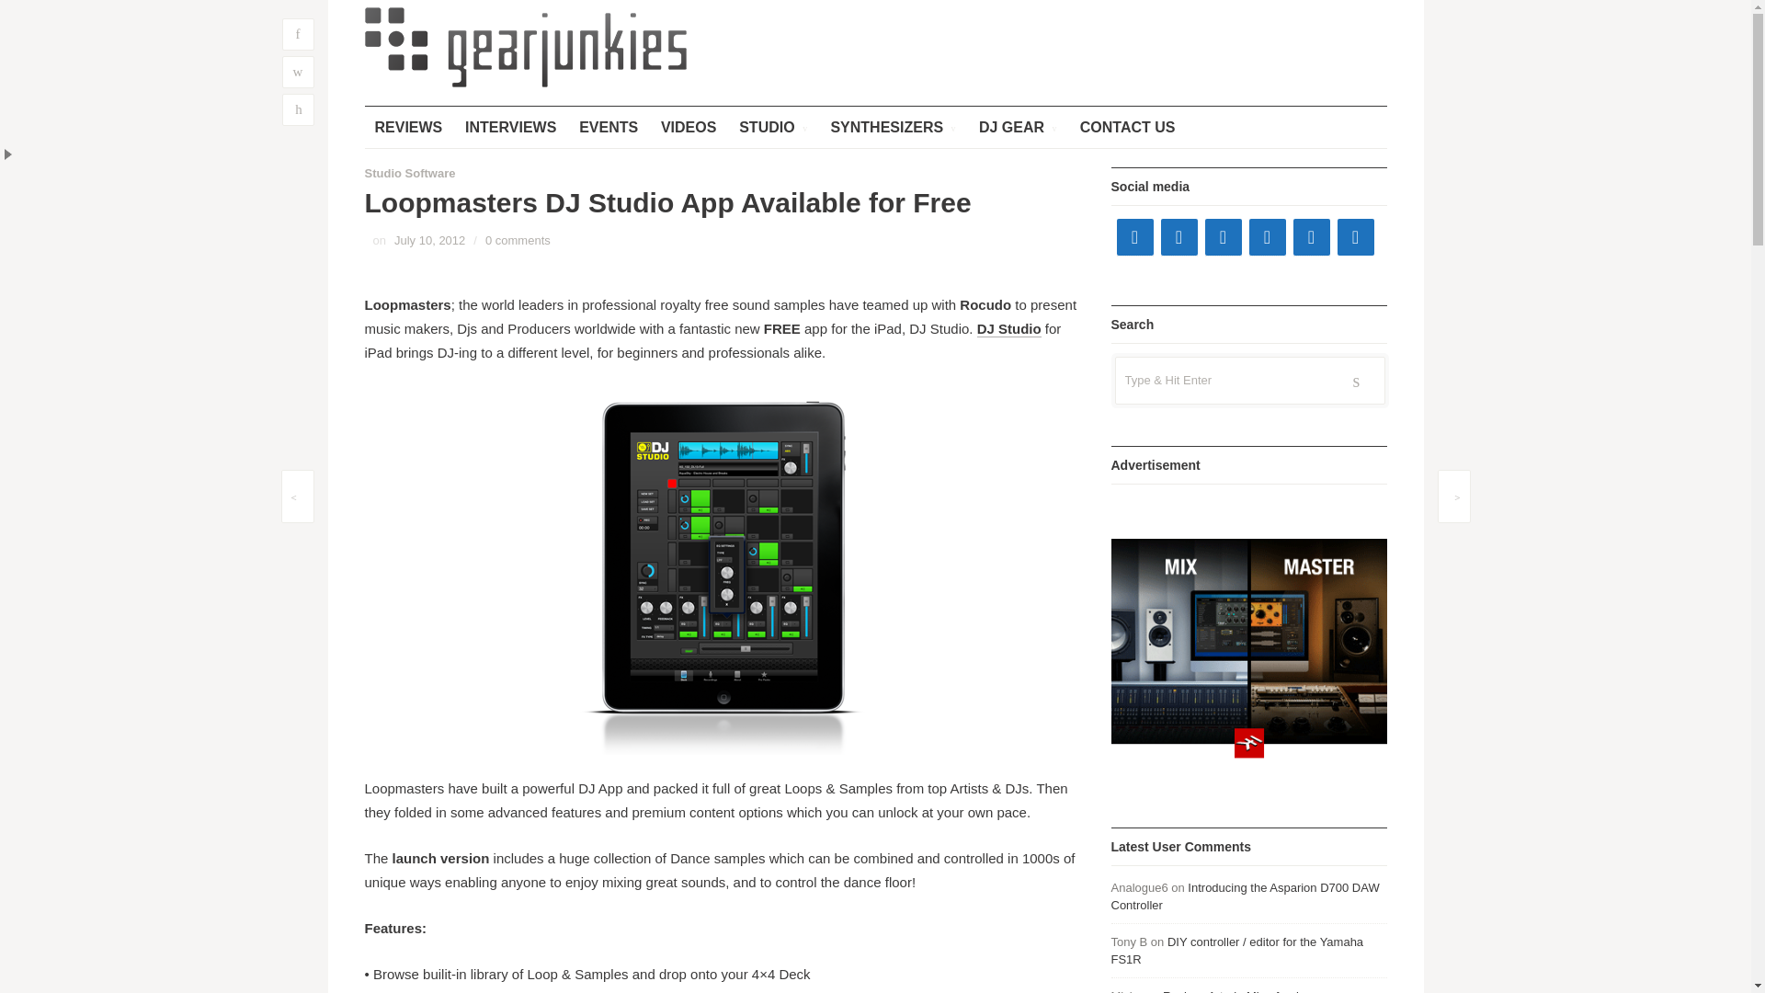 This screenshot has width=1765, height=993. Describe the element at coordinates (297, 72) in the screenshot. I see `w` at that location.